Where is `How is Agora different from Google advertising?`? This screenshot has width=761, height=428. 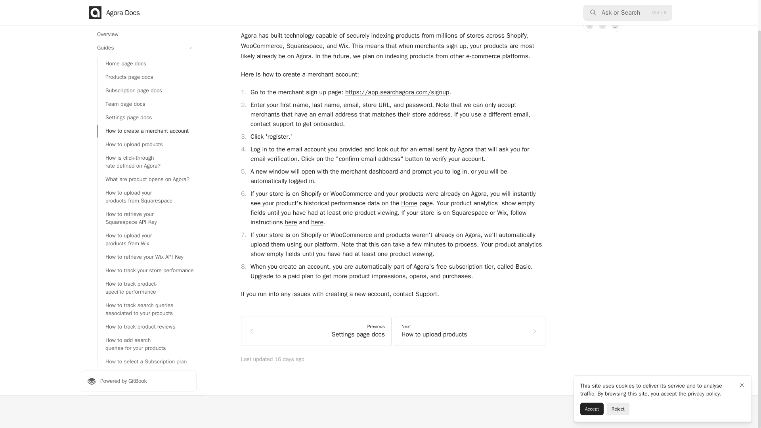
How is Agora different from Google advertising? is located at coordinates (147, 393).